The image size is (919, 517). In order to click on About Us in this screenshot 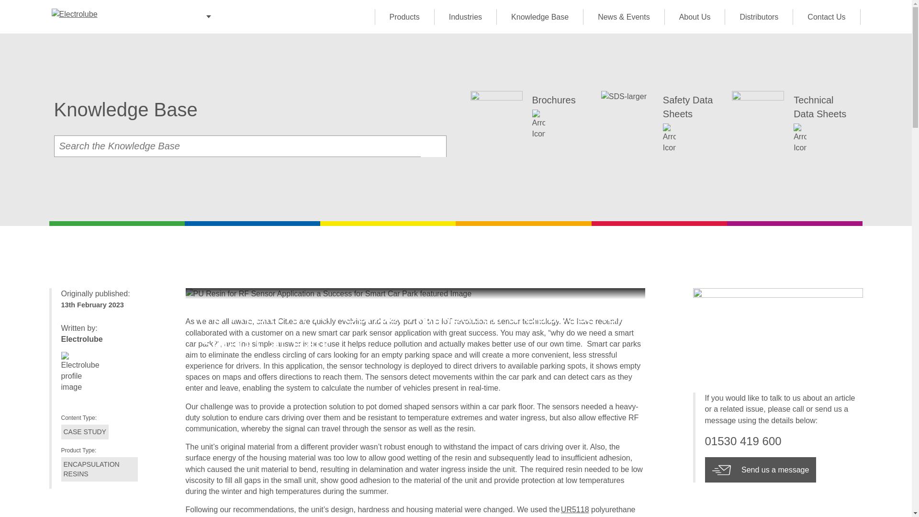, I will do `click(695, 16)`.